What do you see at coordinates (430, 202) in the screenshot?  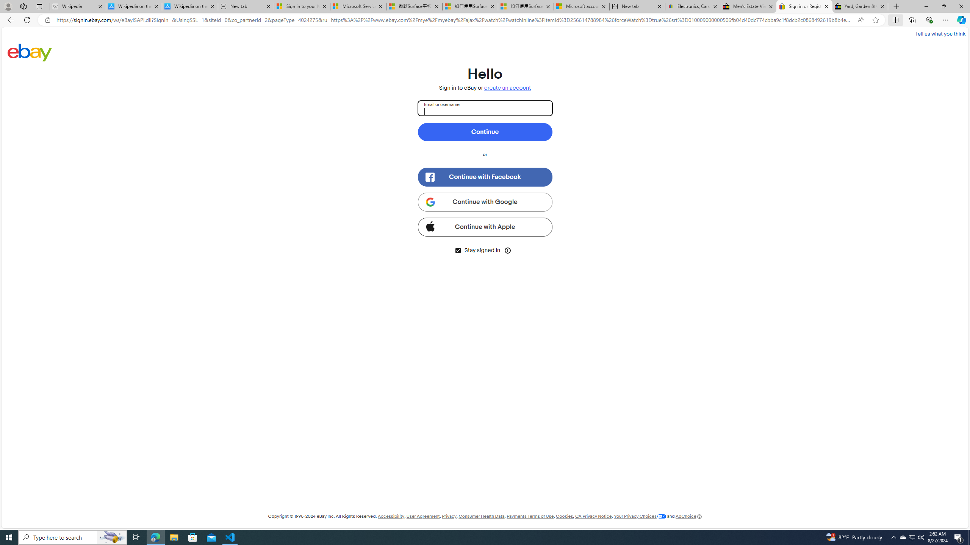 I see `Class: ggl-icon` at bounding box center [430, 202].